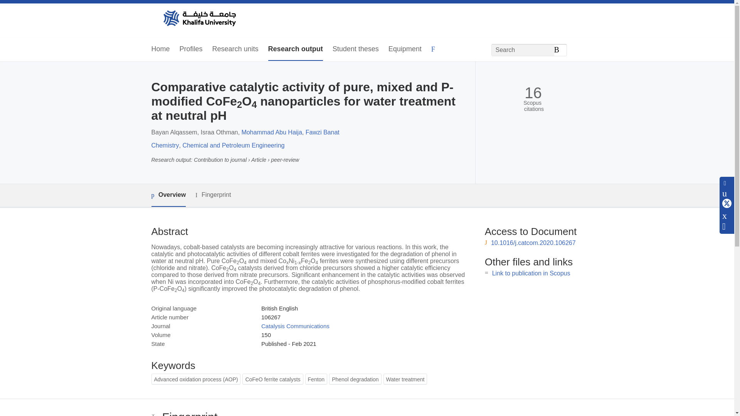 This screenshot has height=416, width=740. I want to click on Fawzi Banat, so click(322, 132).